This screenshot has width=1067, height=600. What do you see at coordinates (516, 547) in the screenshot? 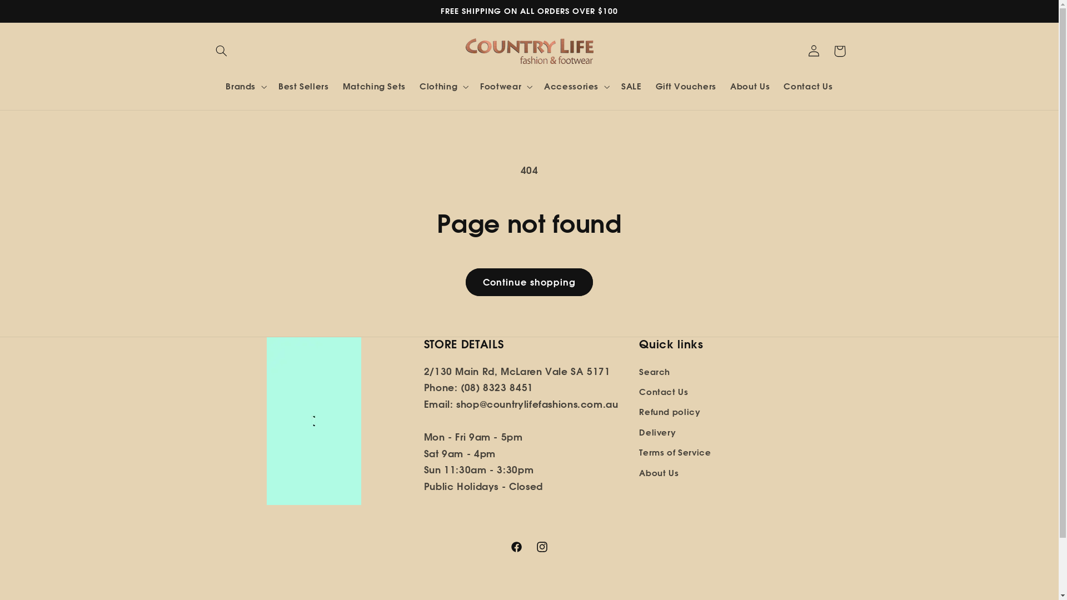
I see `Facebook` at bounding box center [516, 547].